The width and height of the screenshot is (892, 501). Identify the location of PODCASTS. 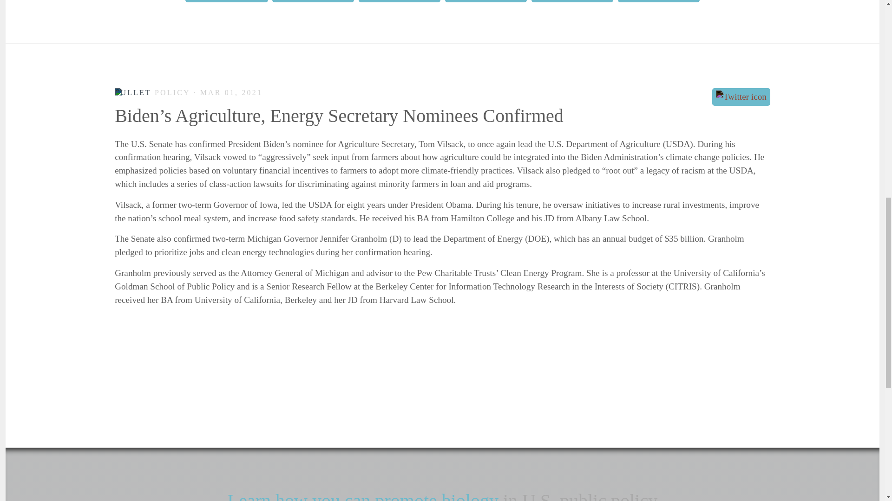
(313, 1).